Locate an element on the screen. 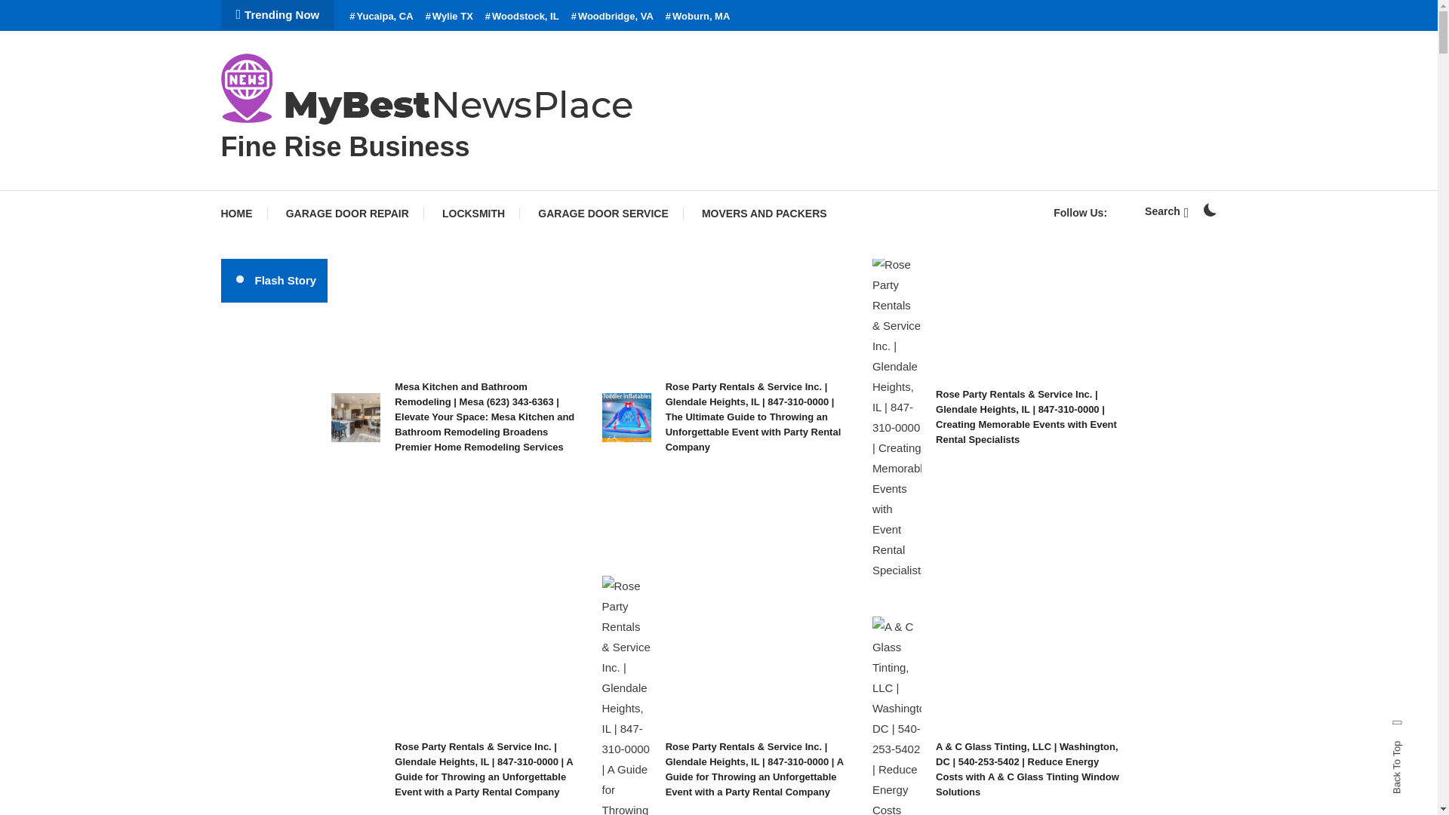 The height and width of the screenshot is (815, 1449). Fine Rise Business is located at coordinates (344, 146).